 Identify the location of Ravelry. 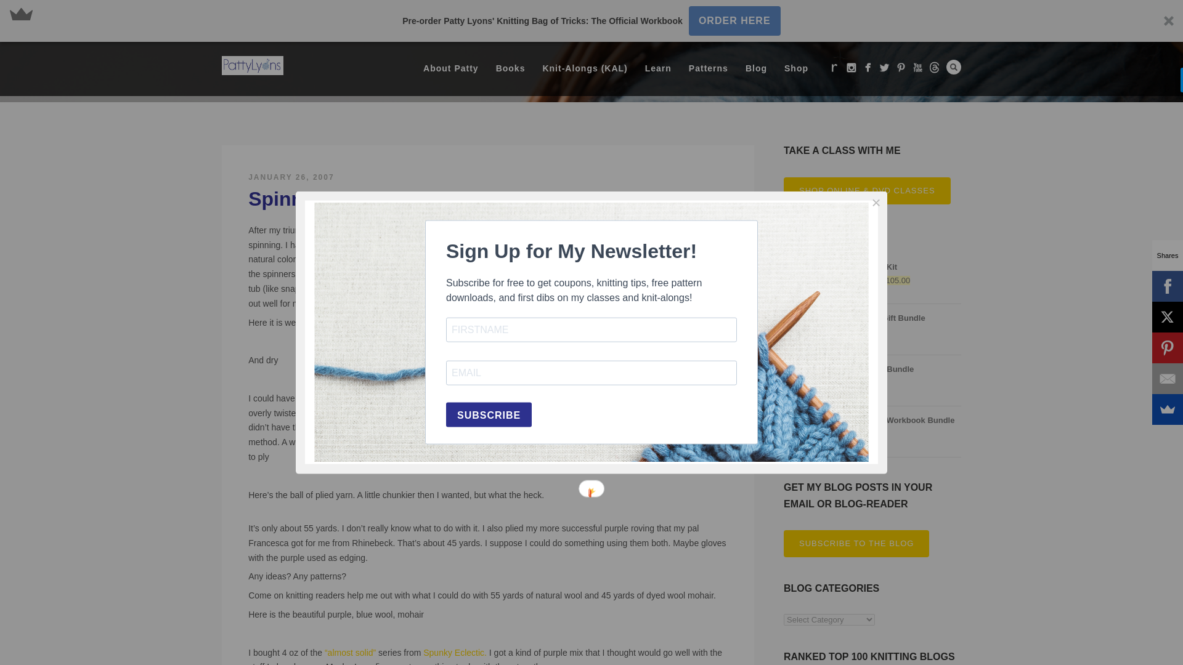
(834, 68).